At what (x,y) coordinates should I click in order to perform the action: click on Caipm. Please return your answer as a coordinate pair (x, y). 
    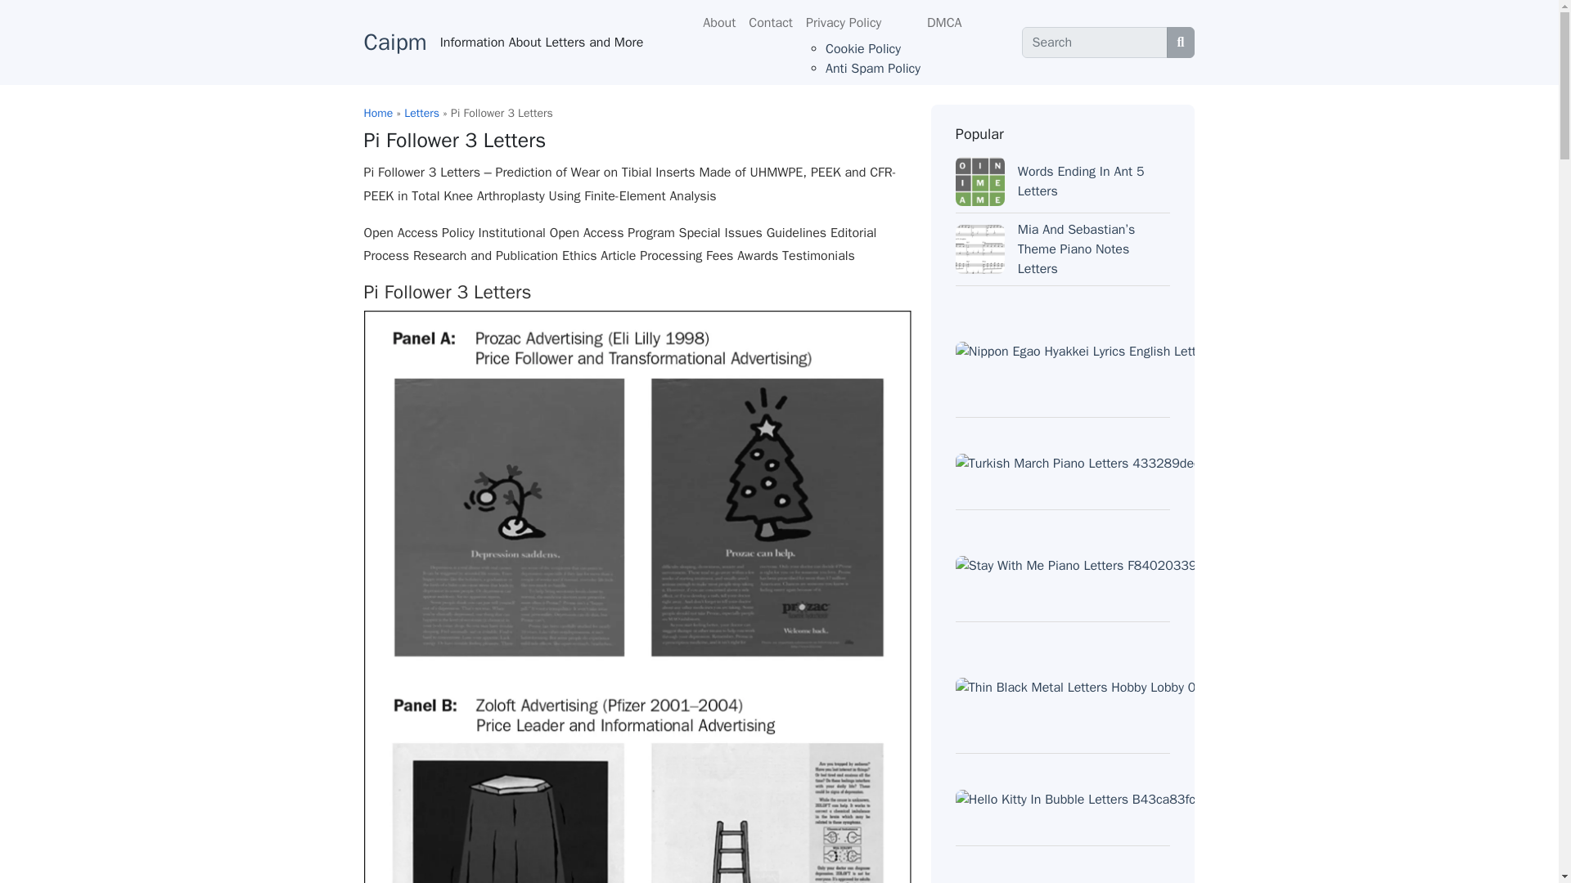
    Looking at the image, I should click on (394, 43).